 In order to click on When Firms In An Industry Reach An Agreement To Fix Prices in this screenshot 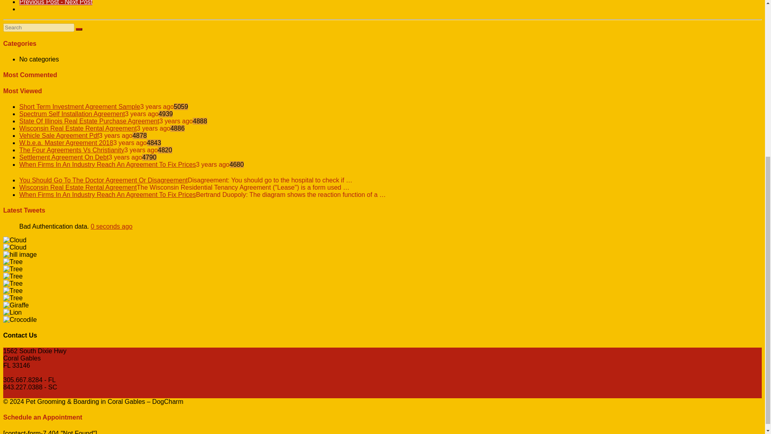, I will do `click(108, 164)`.